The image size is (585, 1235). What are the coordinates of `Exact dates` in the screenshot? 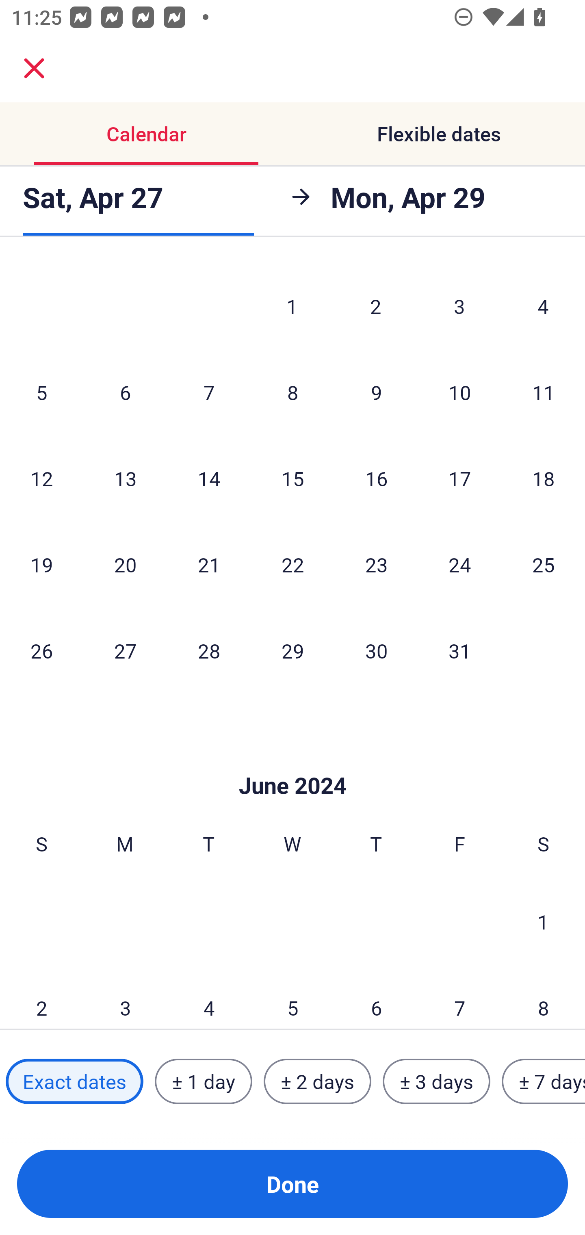 It's located at (74, 1081).